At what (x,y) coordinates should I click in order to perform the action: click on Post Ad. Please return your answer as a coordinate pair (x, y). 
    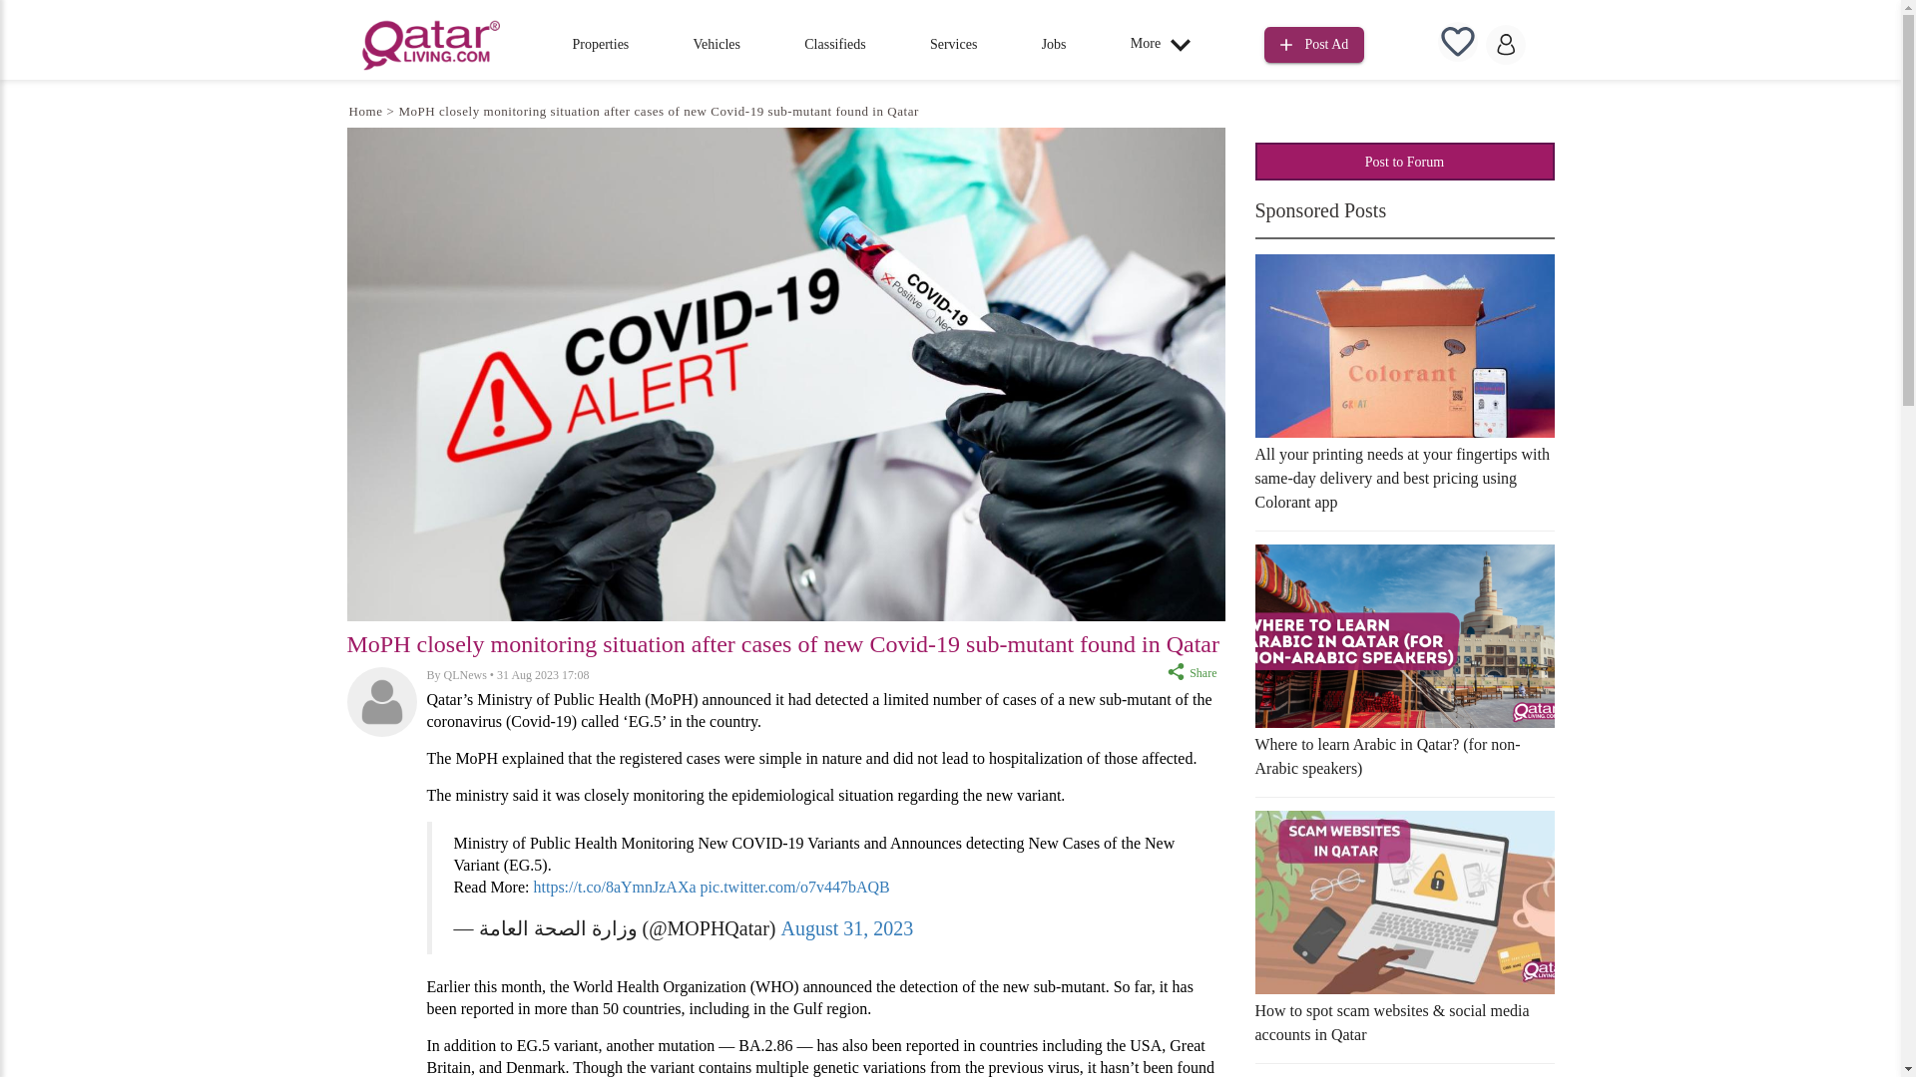
    Looking at the image, I should click on (1314, 45).